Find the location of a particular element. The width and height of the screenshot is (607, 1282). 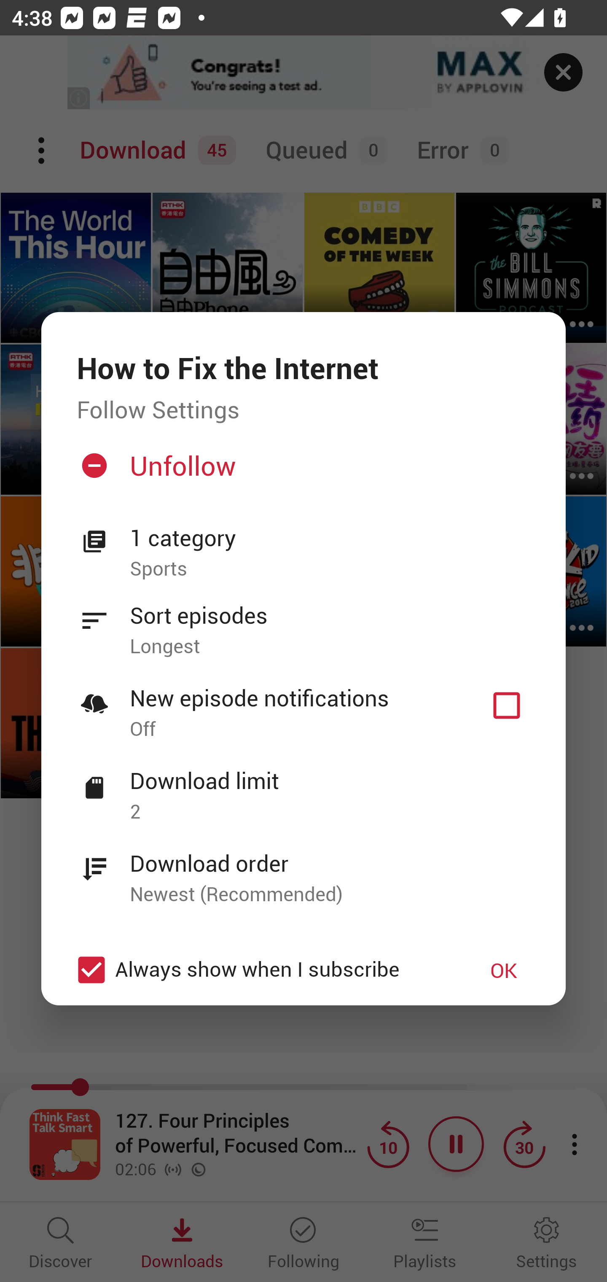

Always show when I subscribe is located at coordinates (262, 970).